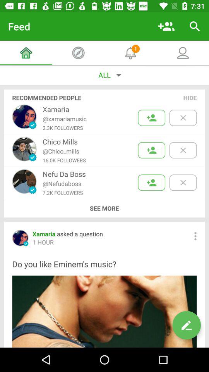 The height and width of the screenshot is (372, 209). Describe the element at coordinates (183, 150) in the screenshot. I see `hide this particular name and picture` at that location.